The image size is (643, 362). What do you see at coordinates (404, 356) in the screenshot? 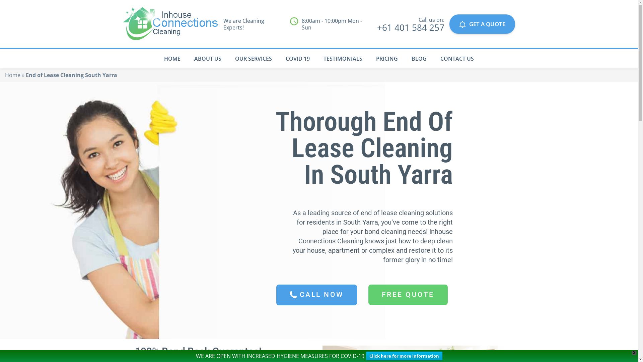
I see `Click here for more information` at bounding box center [404, 356].